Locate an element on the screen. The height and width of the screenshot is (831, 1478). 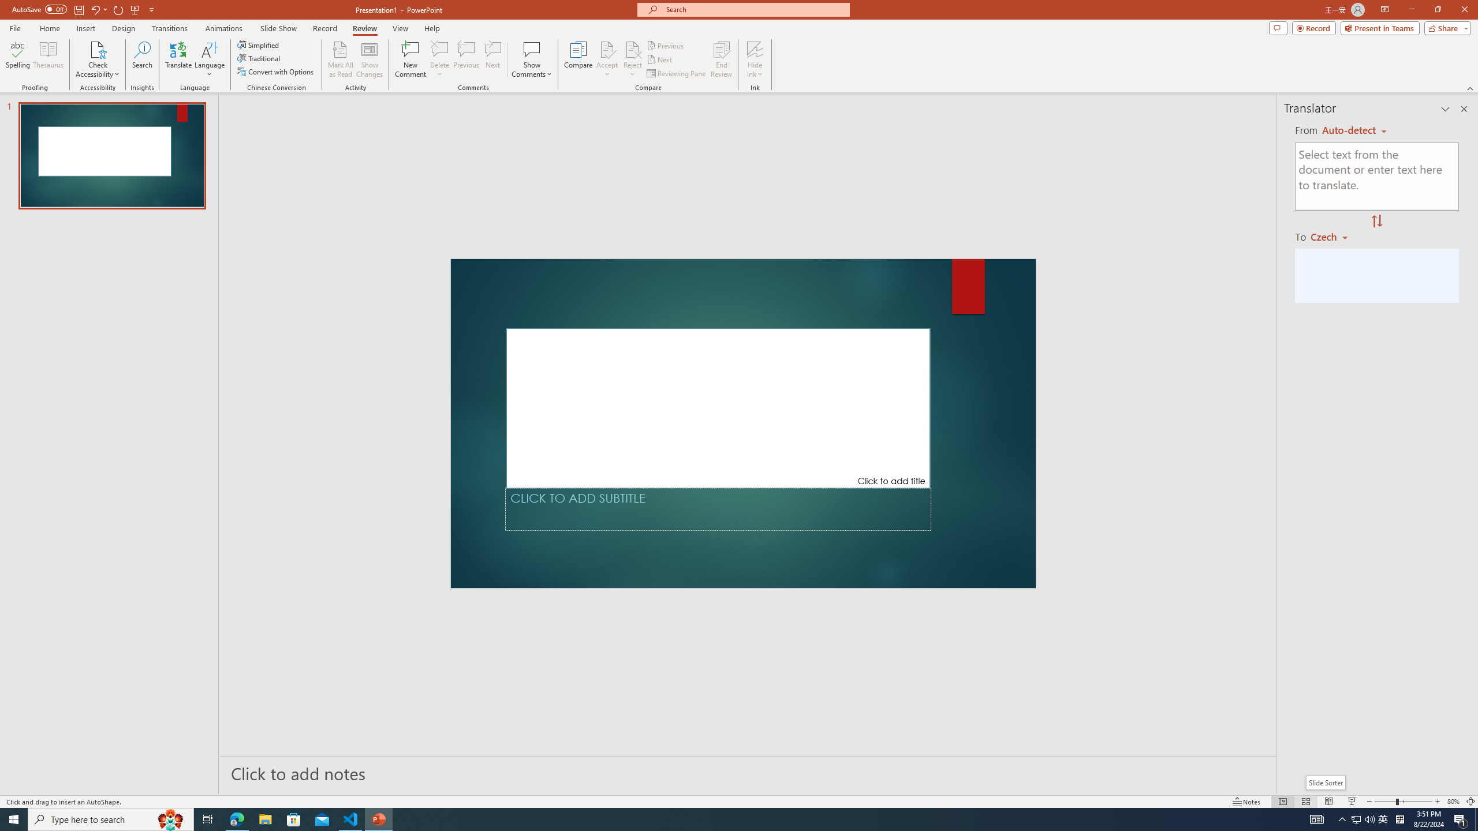
Previous is located at coordinates (666, 45).